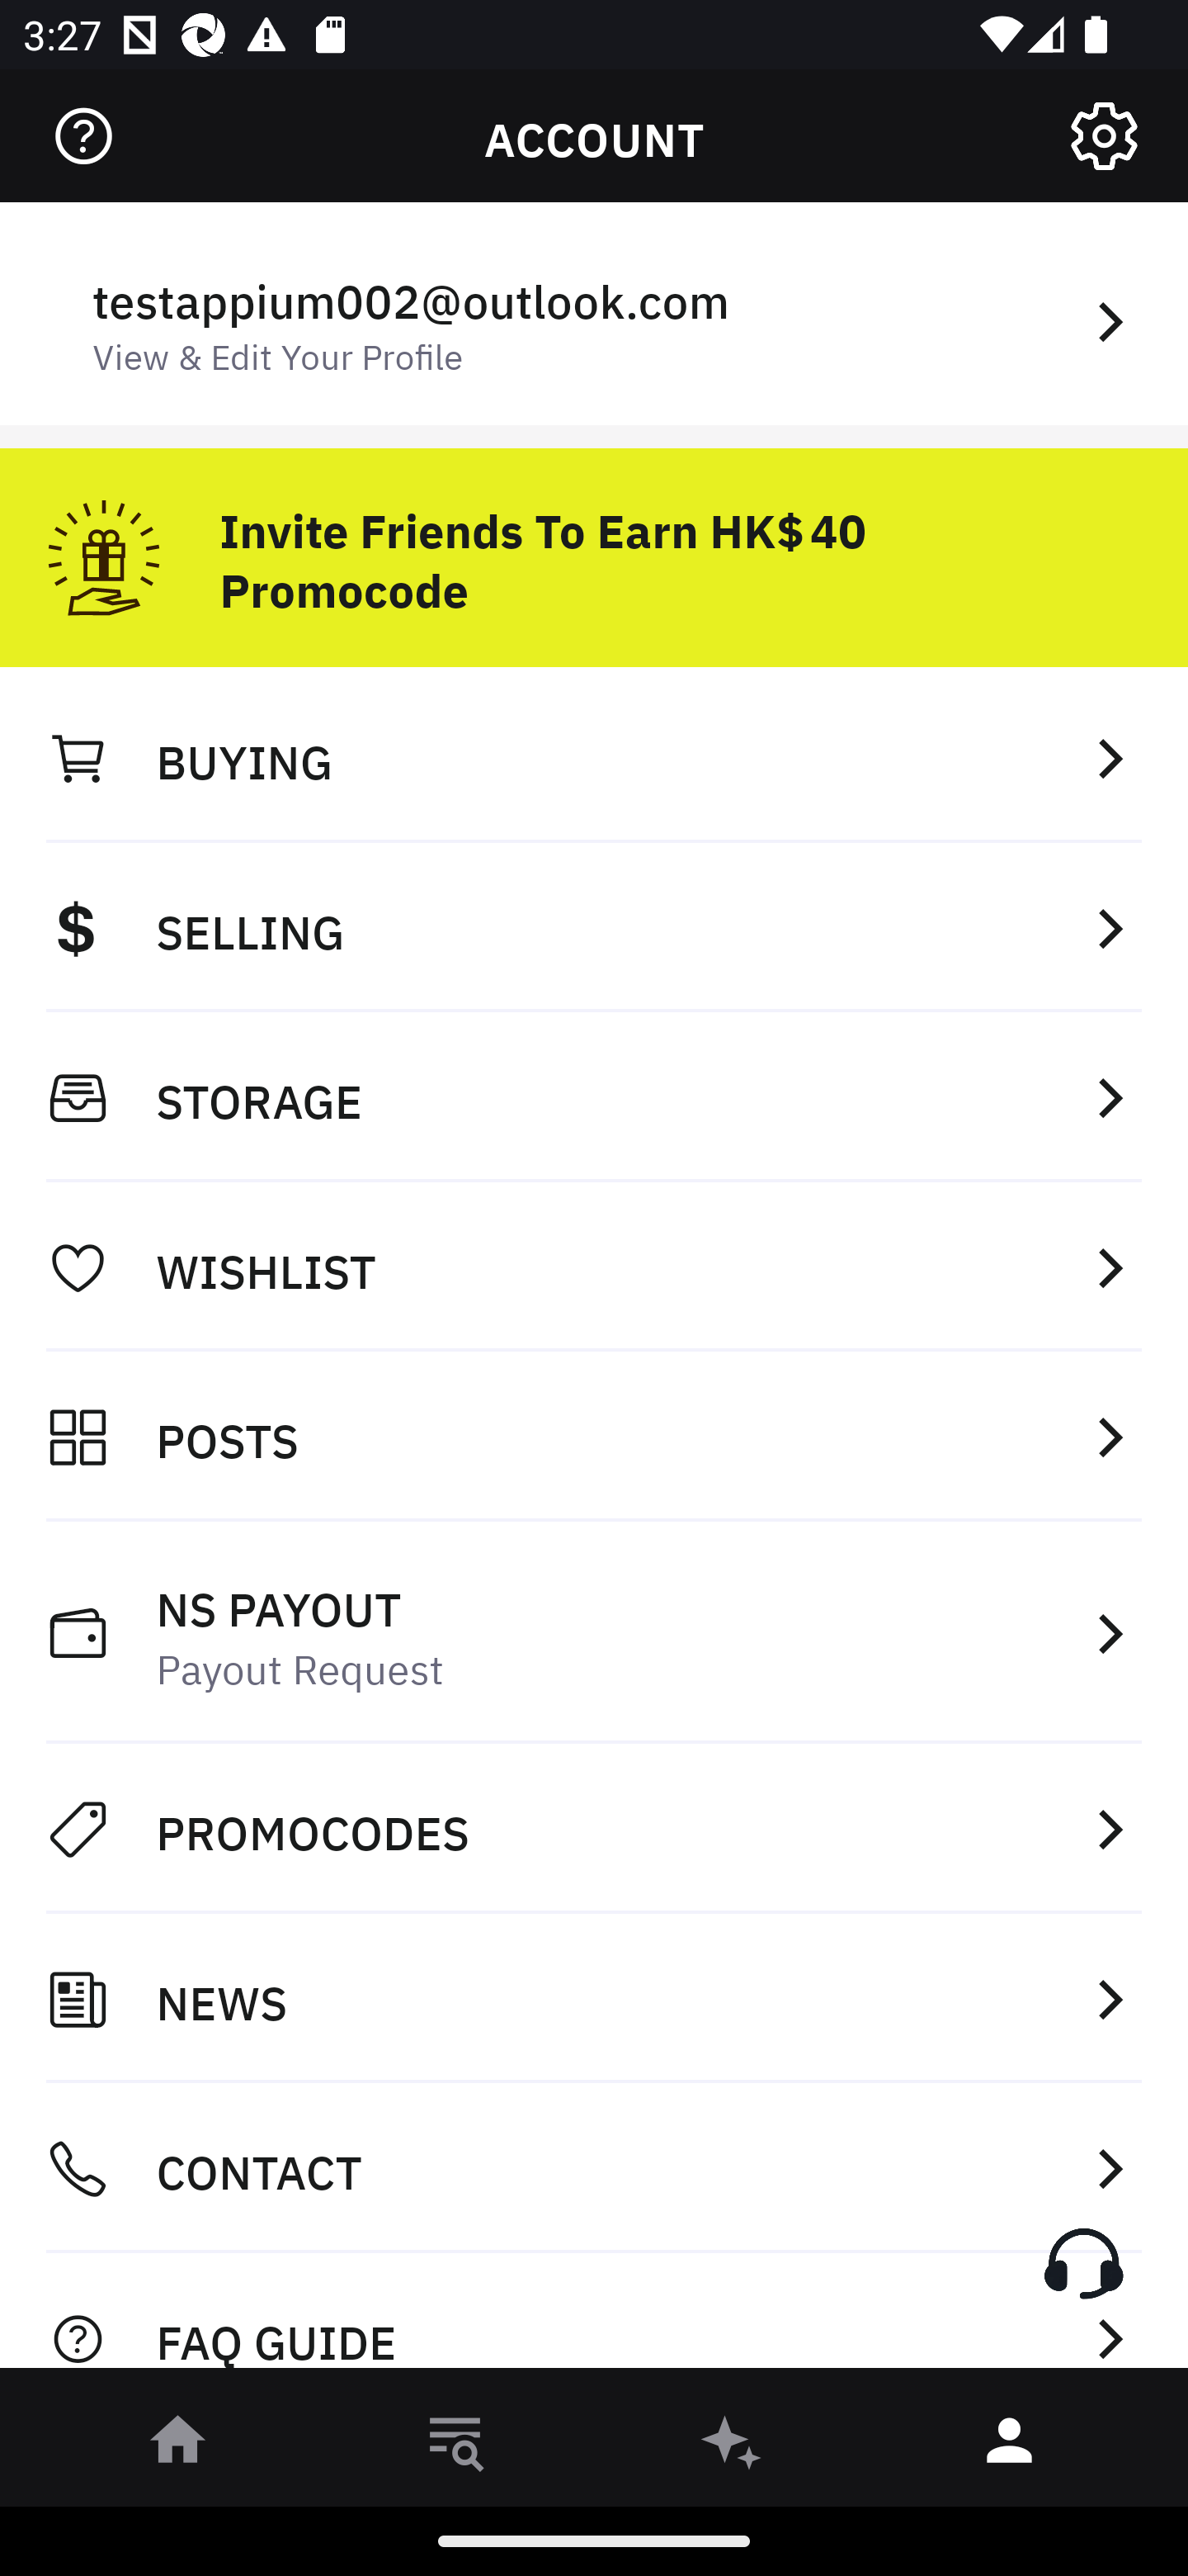 The height and width of the screenshot is (2576, 1188). Describe the element at coordinates (594, 2169) in the screenshot. I see ` CONTACT ` at that location.